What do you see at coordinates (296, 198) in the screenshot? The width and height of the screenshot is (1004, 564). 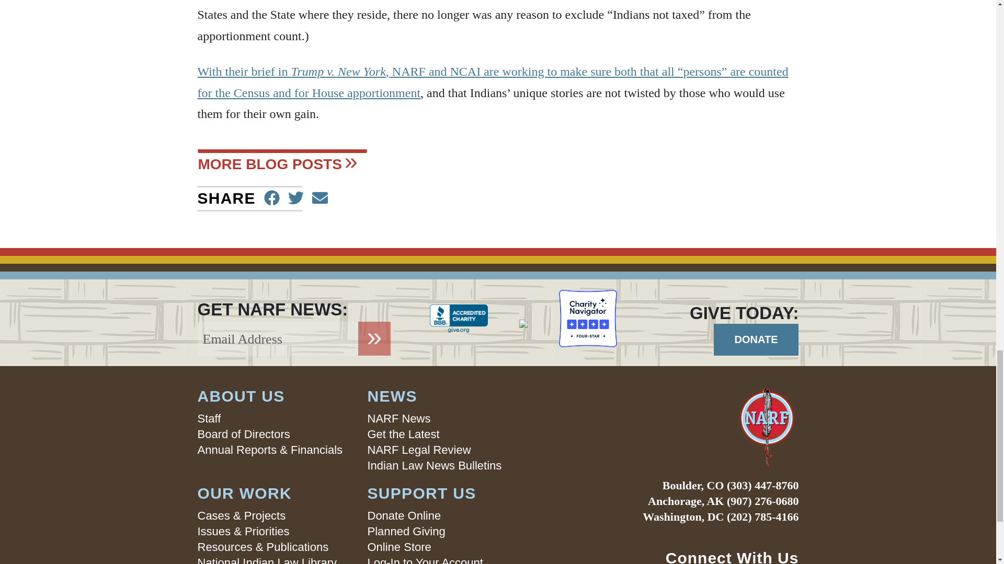 I see `Tweet` at bounding box center [296, 198].